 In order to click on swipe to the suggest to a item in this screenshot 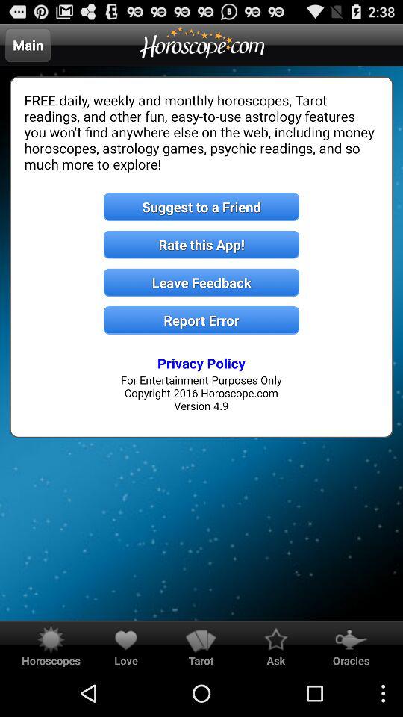, I will do `click(201, 206)`.